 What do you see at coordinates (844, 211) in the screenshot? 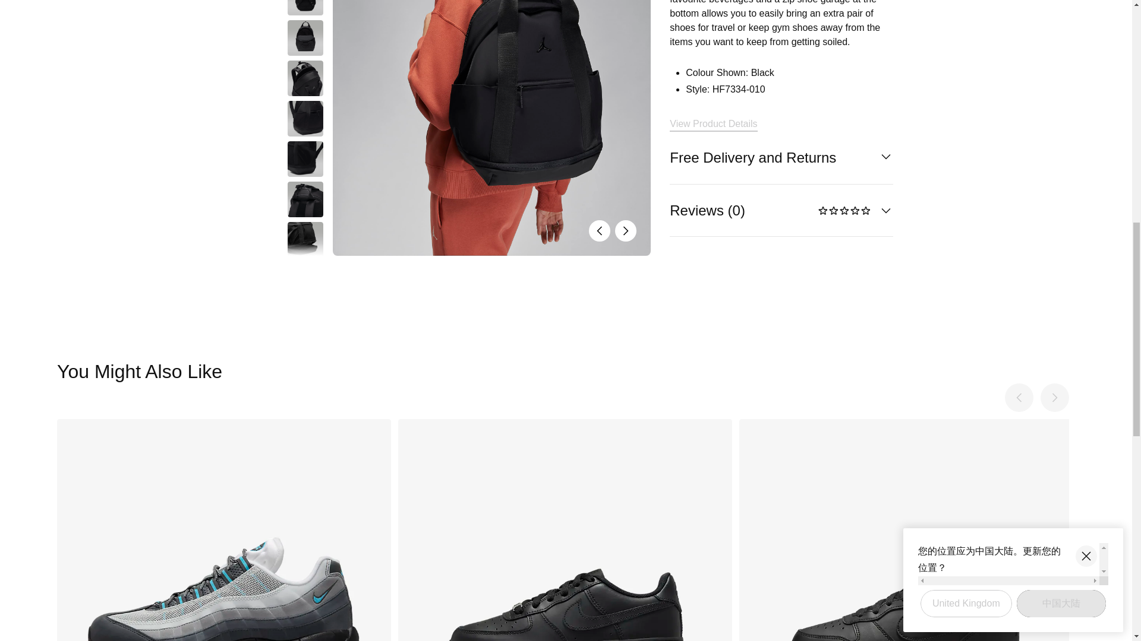
I see `No Stars` at bounding box center [844, 211].